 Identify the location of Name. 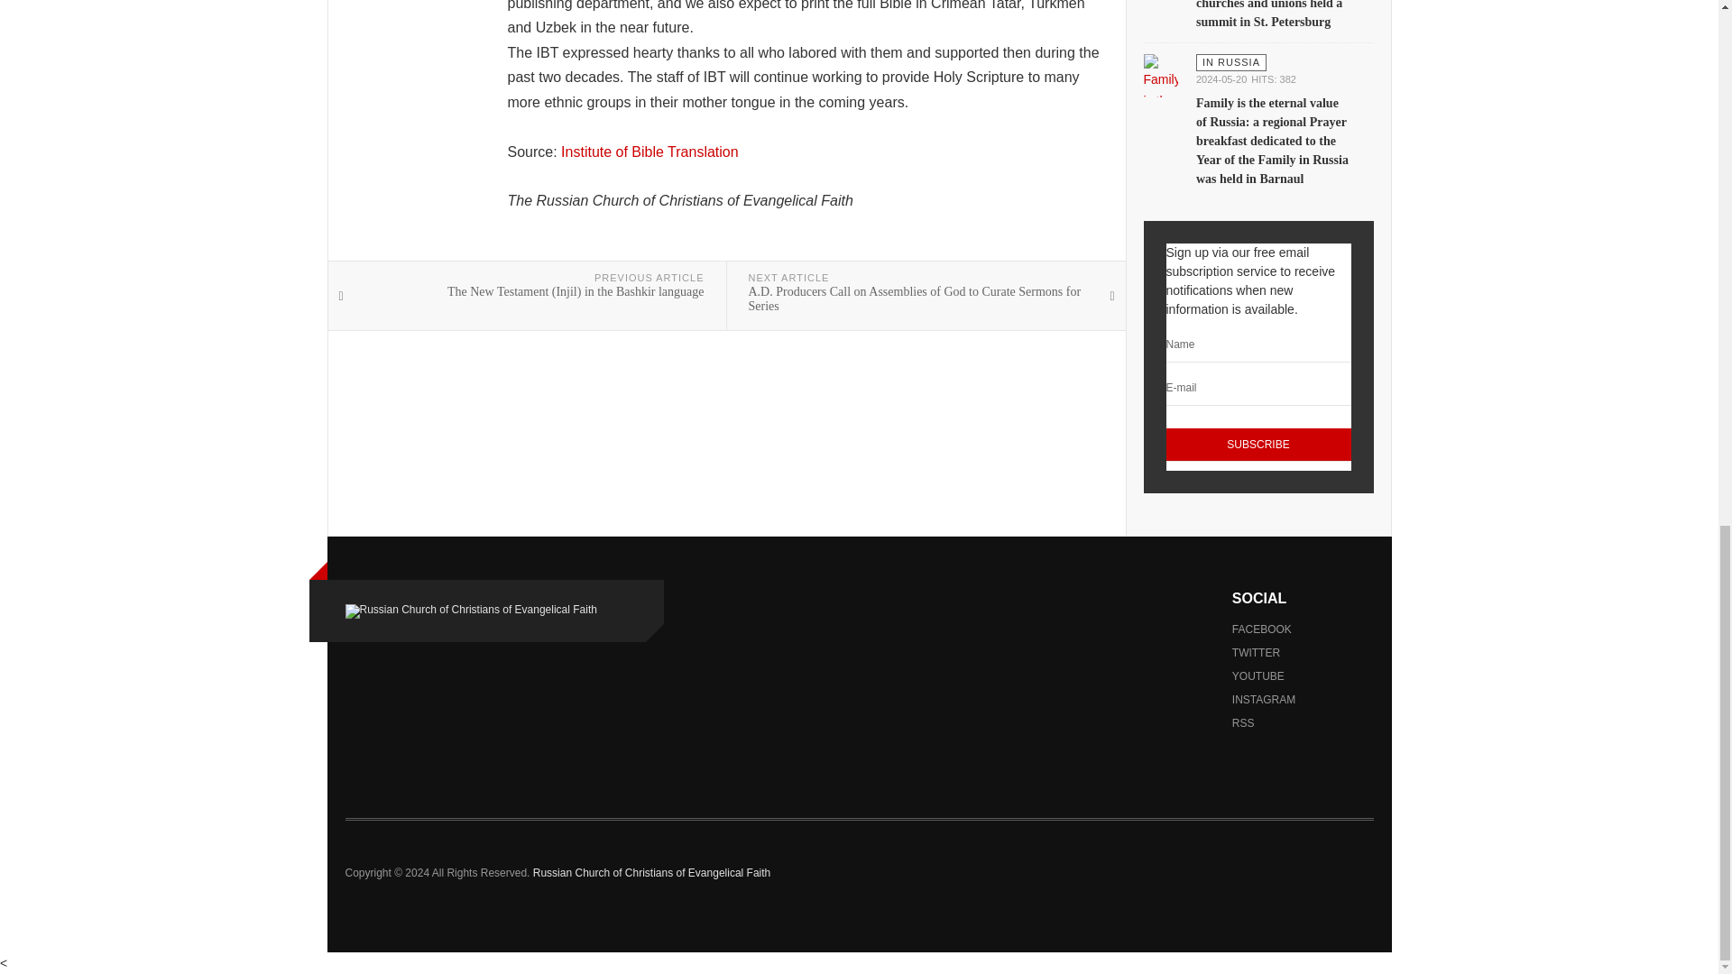
(1258, 345).